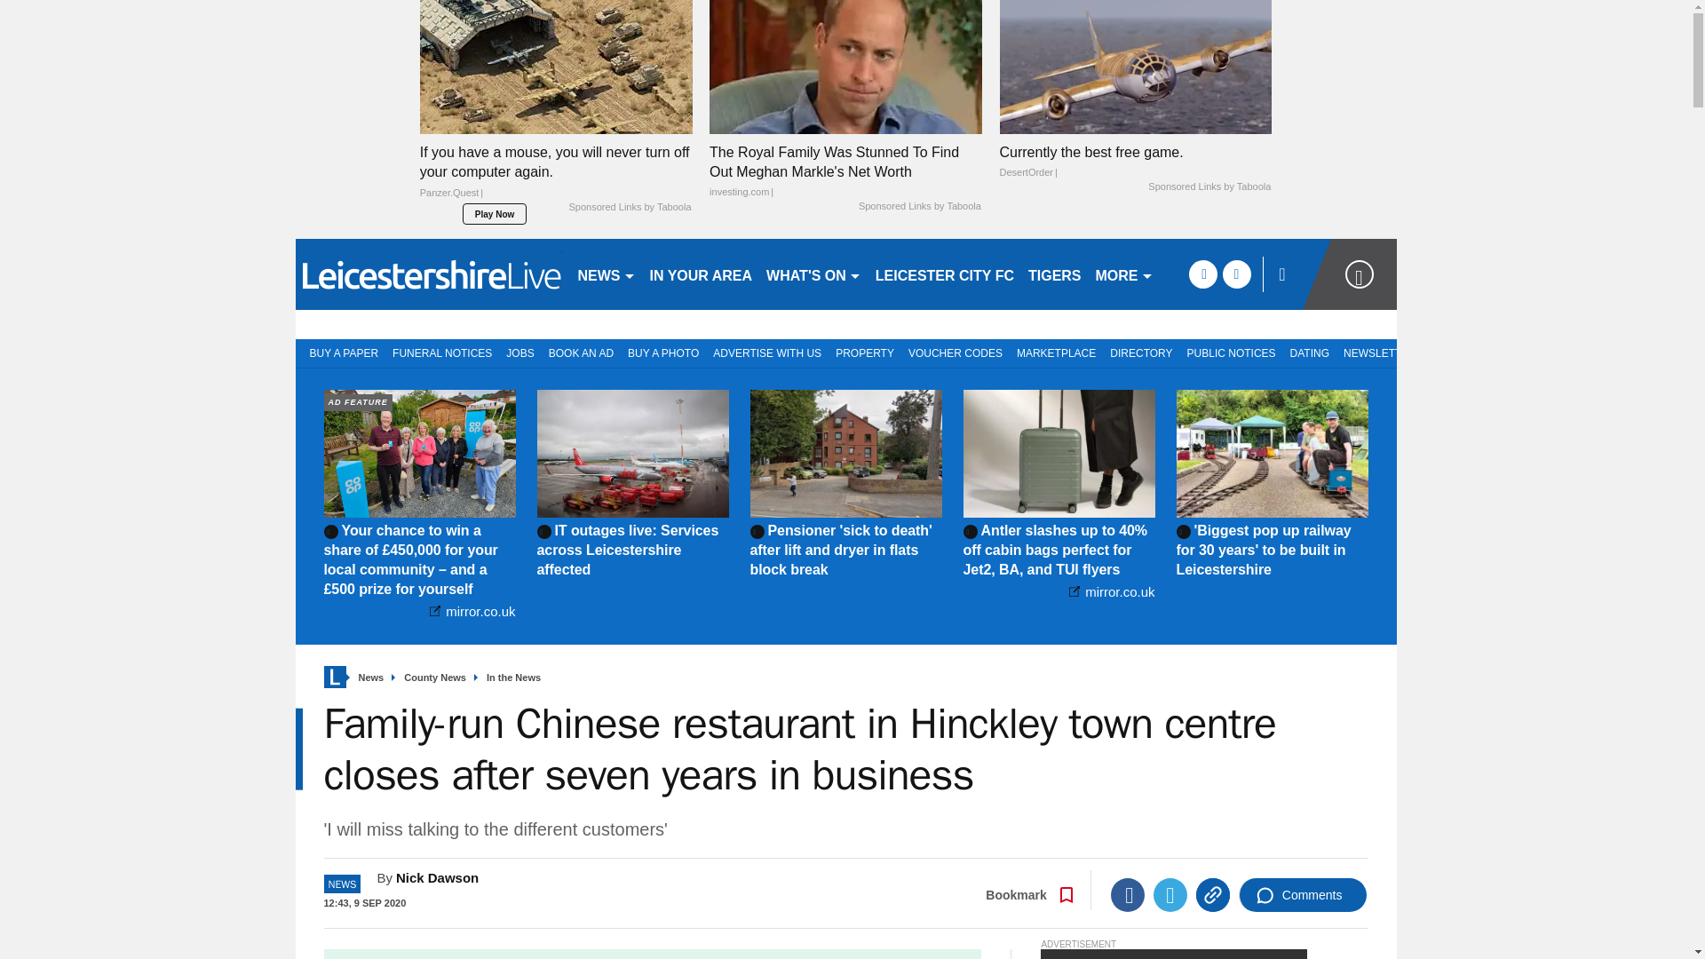 The height and width of the screenshot is (959, 1705). Describe the element at coordinates (606, 273) in the screenshot. I see `NEWS` at that location.